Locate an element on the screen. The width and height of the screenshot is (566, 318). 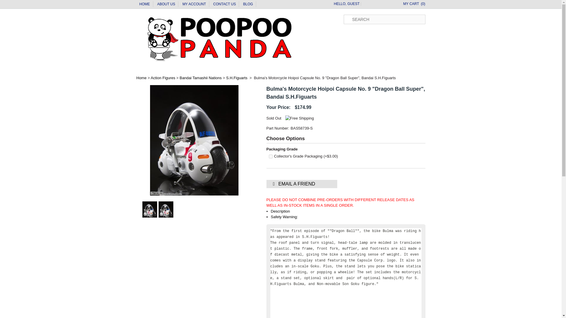
1598 is located at coordinates (271, 156).